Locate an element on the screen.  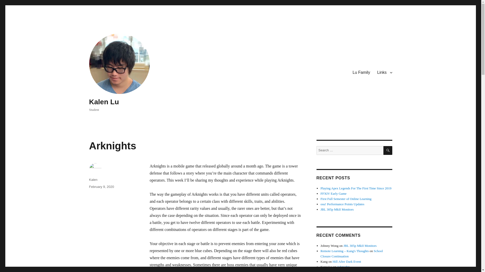
Nature Music Update is located at coordinates (349, 271).